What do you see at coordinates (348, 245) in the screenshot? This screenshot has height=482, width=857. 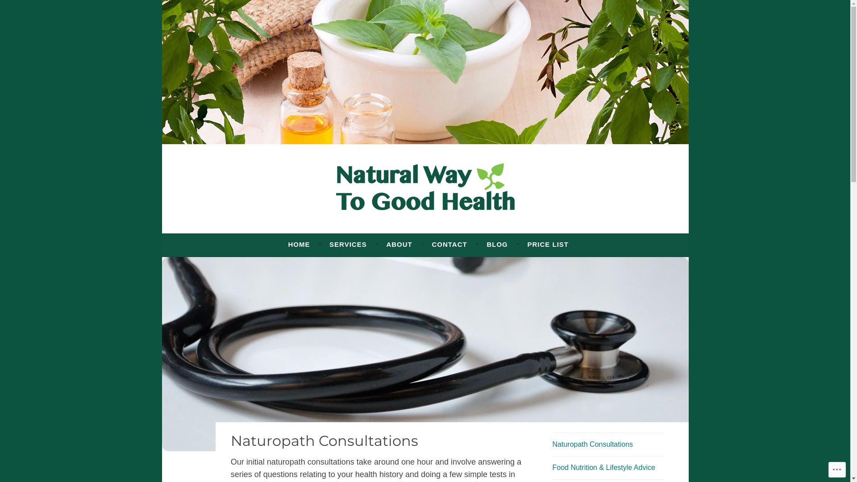 I see `SERVICES` at bounding box center [348, 245].